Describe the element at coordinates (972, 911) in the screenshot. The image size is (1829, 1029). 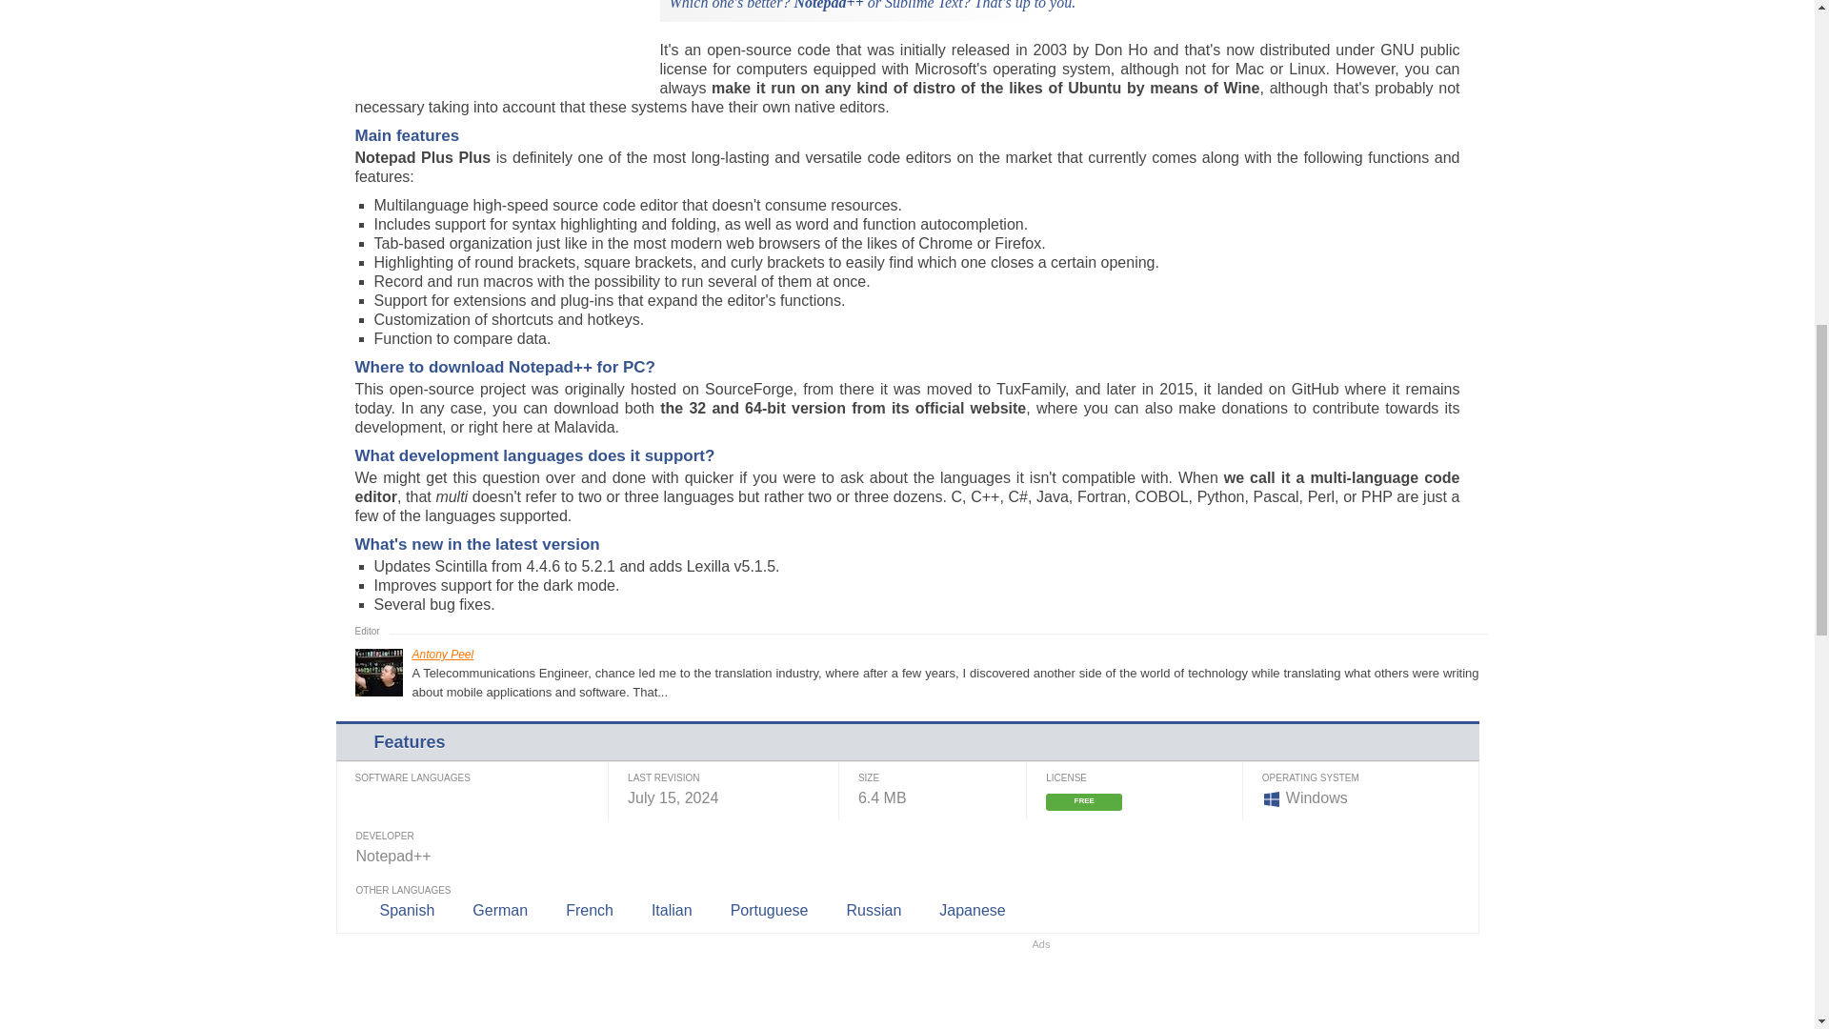
I see `Japanese` at that location.